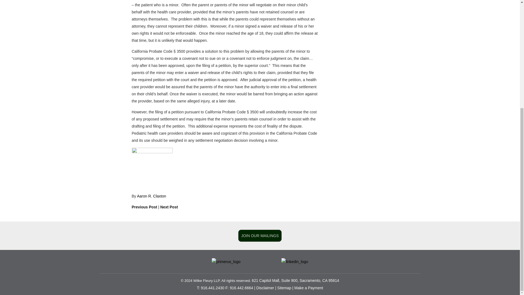 The image size is (524, 295). Describe the element at coordinates (260, 235) in the screenshot. I see `JOIN OUR MAILINGS` at that location.